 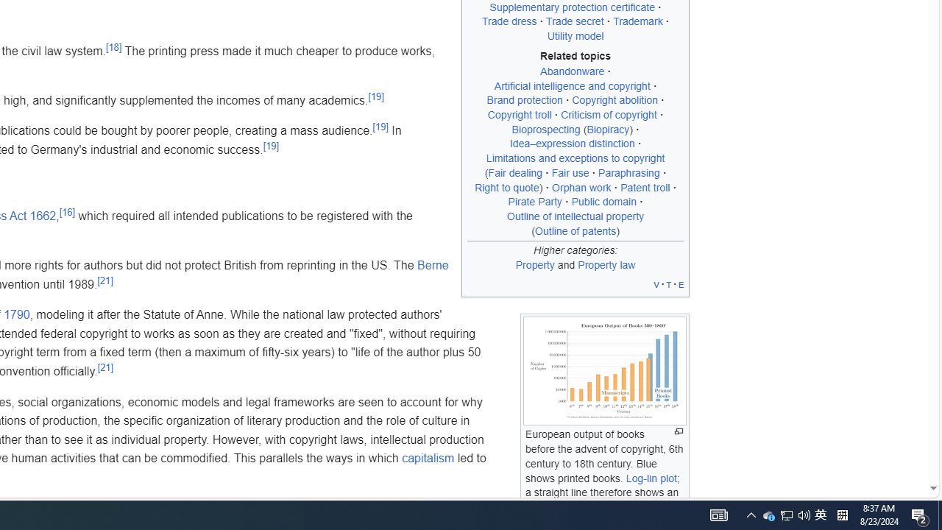 What do you see at coordinates (609, 115) in the screenshot?
I see `Criticism of copyright` at bounding box center [609, 115].